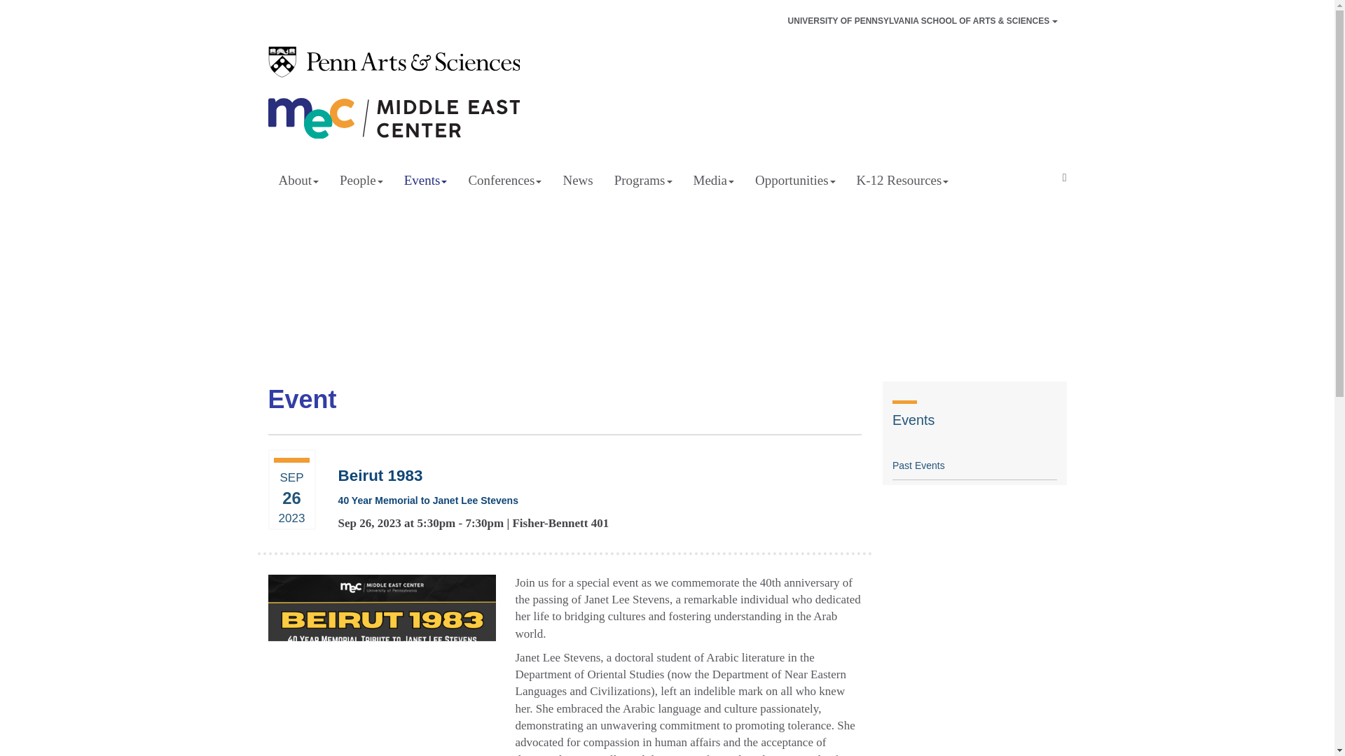 Image resolution: width=1345 pixels, height=756 pixels. Describe the element at coordinates (298, 181) in the screenshot. I see `About` at that location.